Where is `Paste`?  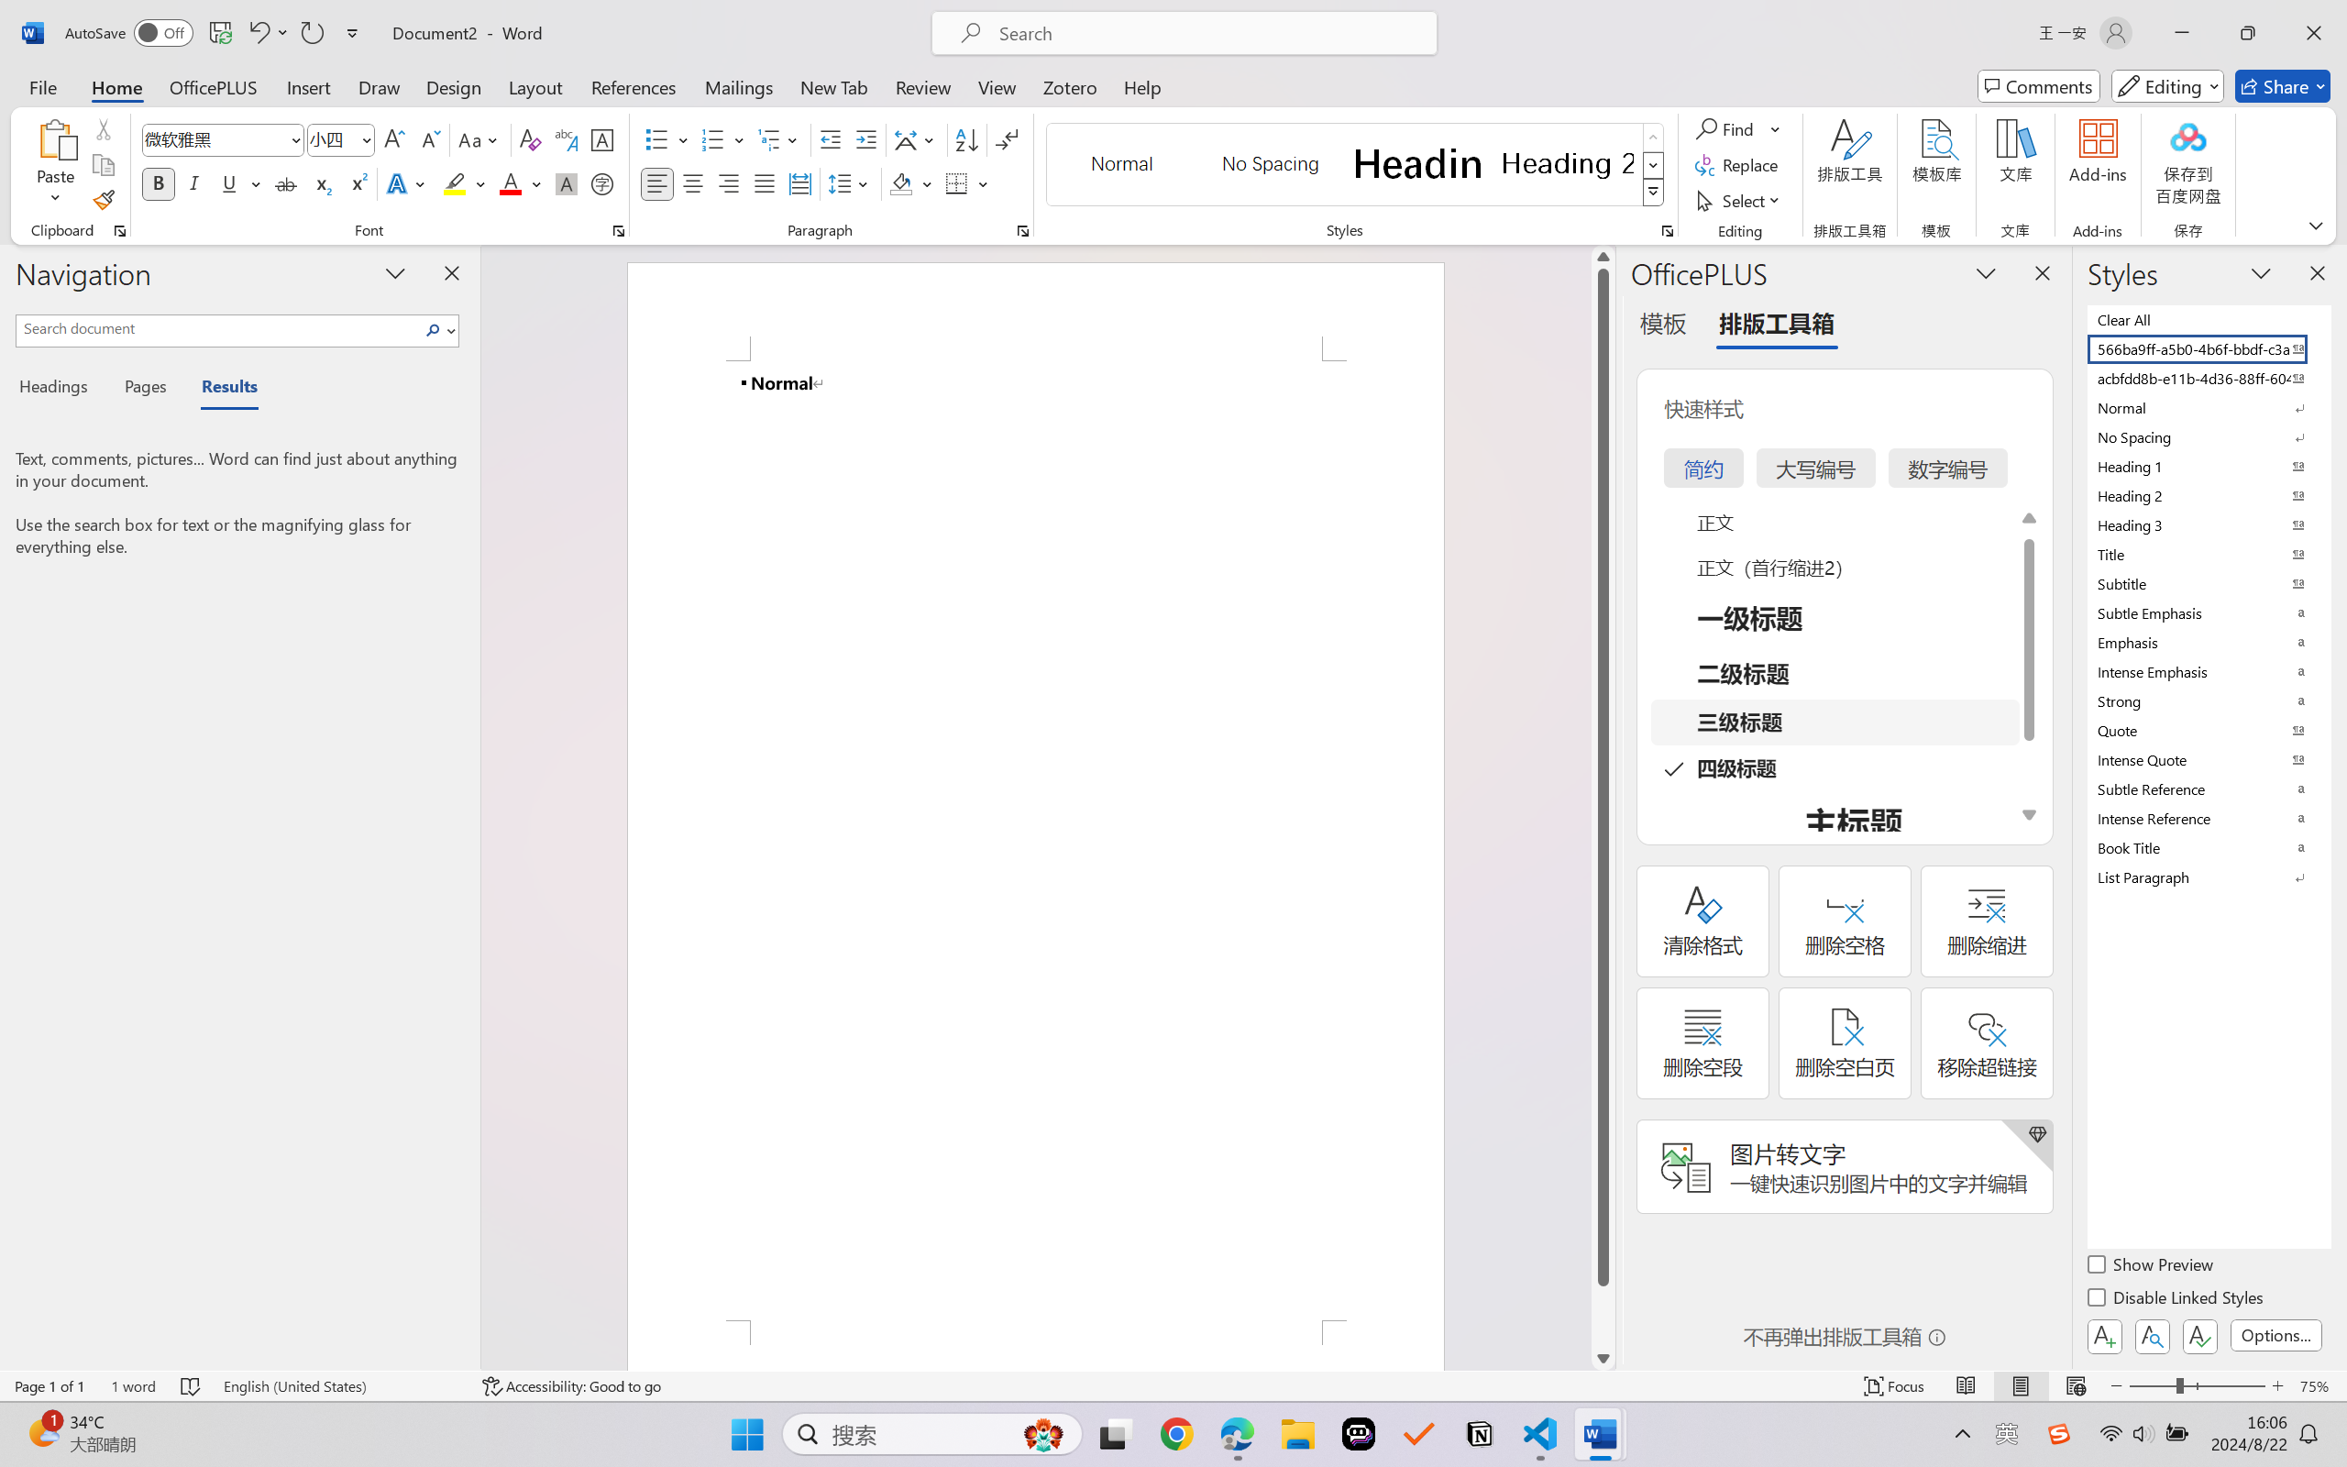 Paste is located at coordinates (56, 138).